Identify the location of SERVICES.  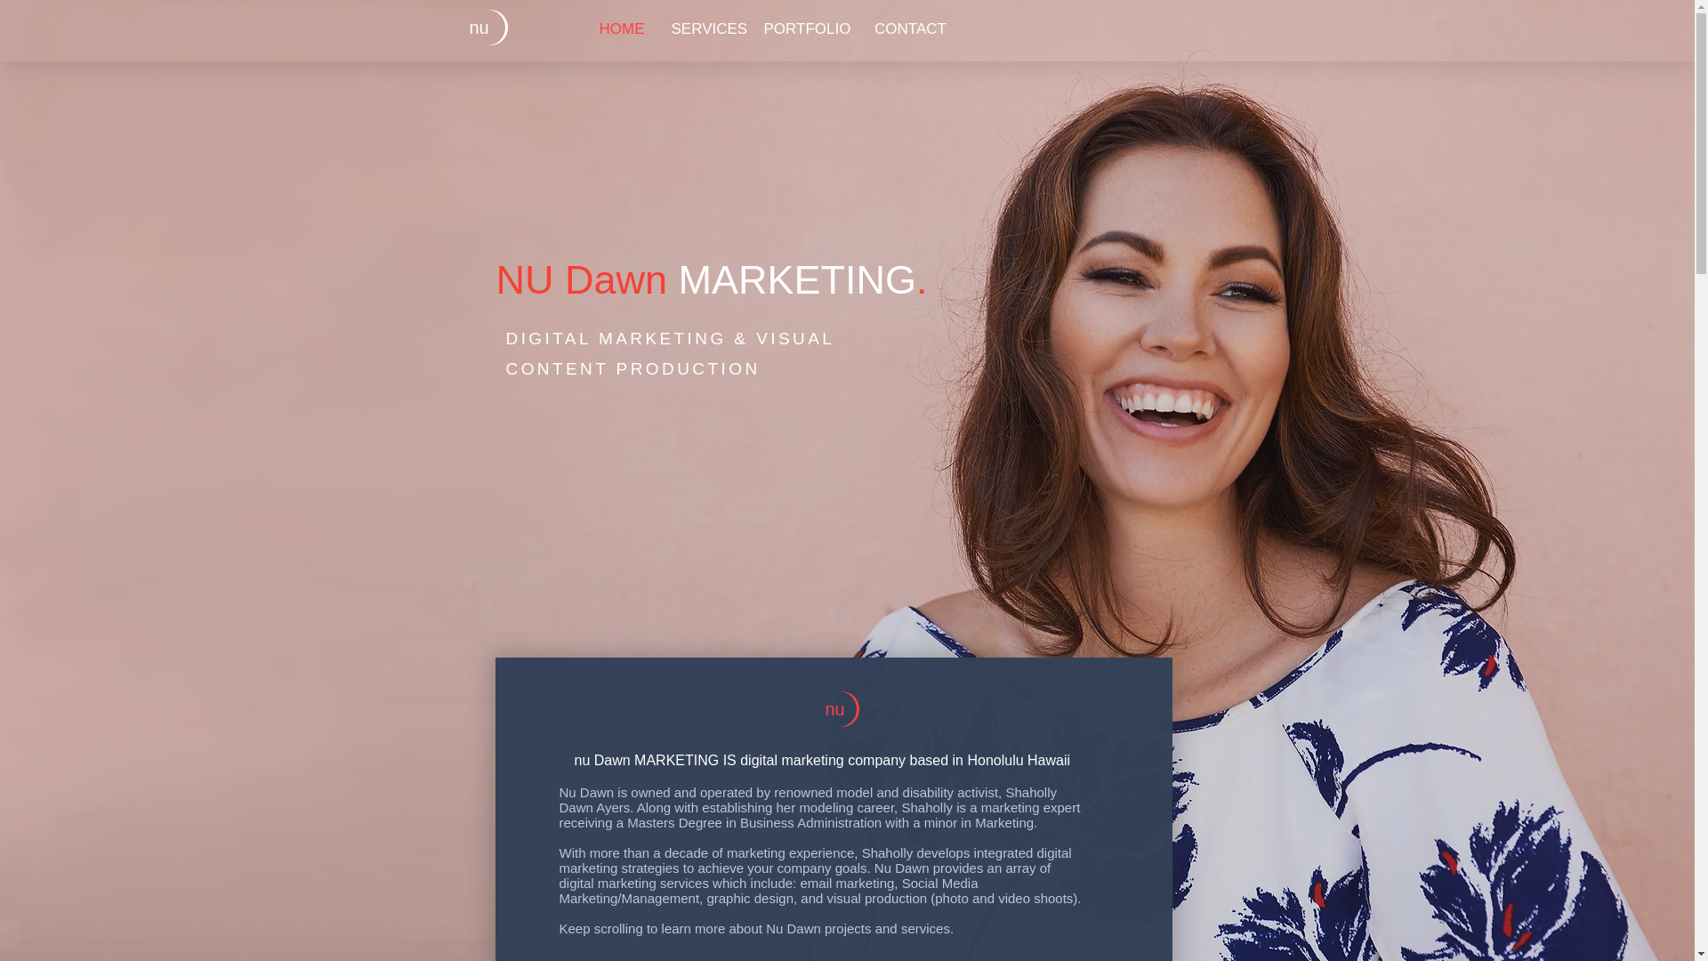
(705, 28).